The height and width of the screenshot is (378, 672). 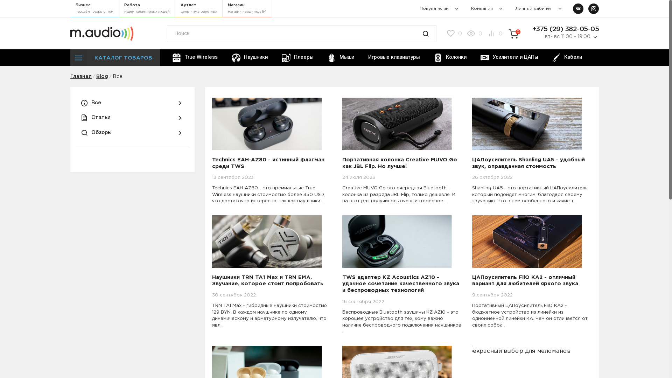 I want to click on 0, so click(x=474, y=34).